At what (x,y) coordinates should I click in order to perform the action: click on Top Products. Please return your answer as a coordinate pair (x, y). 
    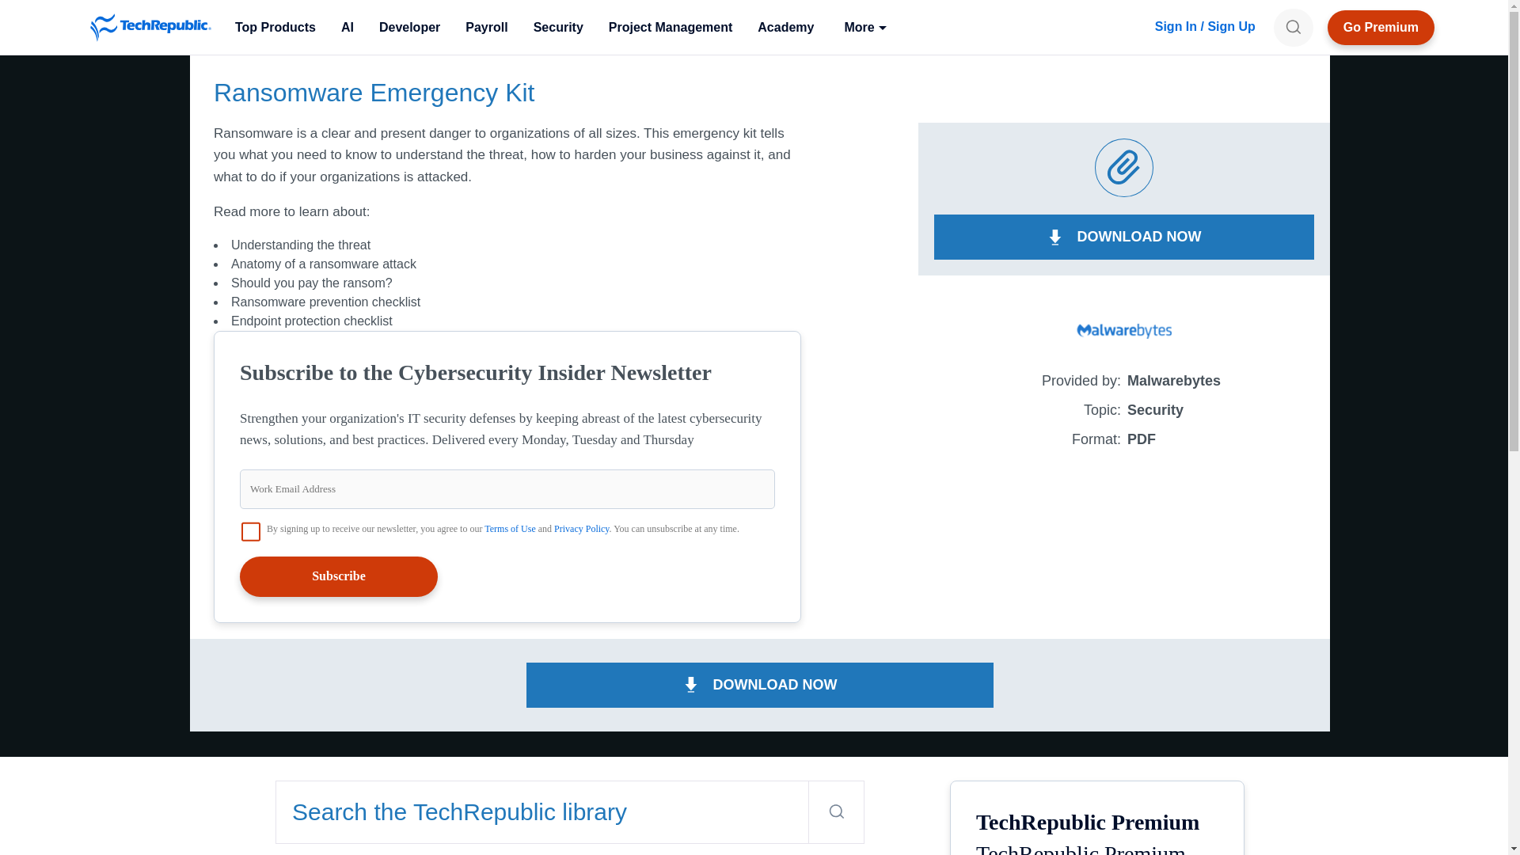
    Looking at the image, I should click on (275, 27).